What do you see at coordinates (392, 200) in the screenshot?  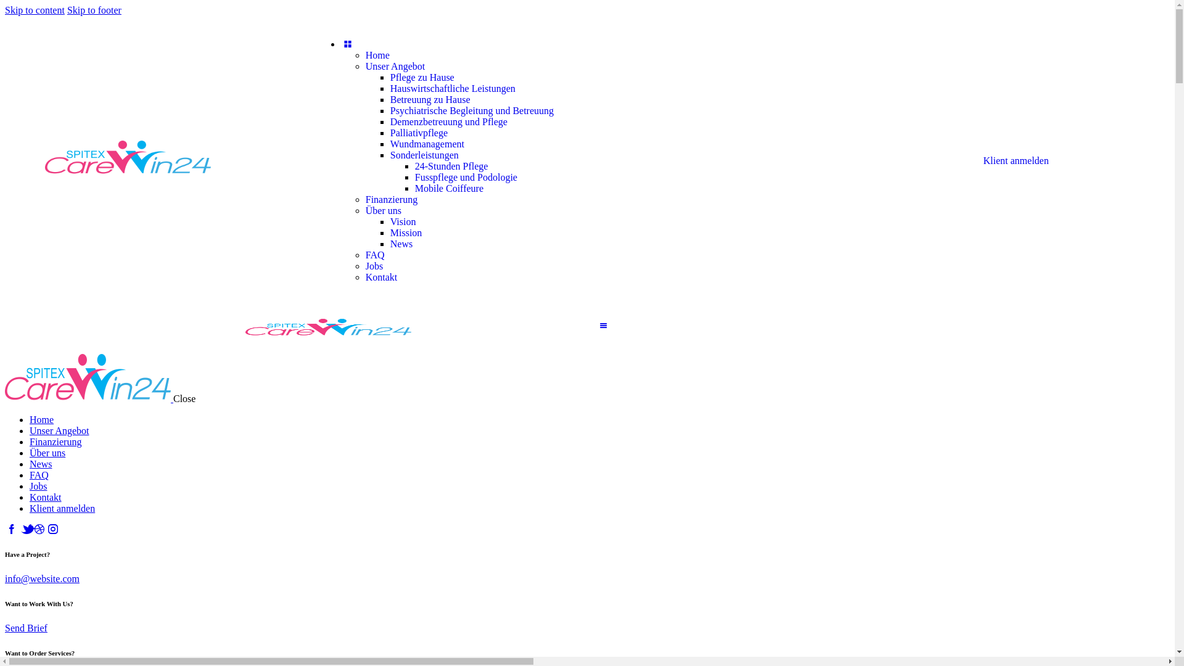 I see `Finanzierung` at bounding box center [392, 200].